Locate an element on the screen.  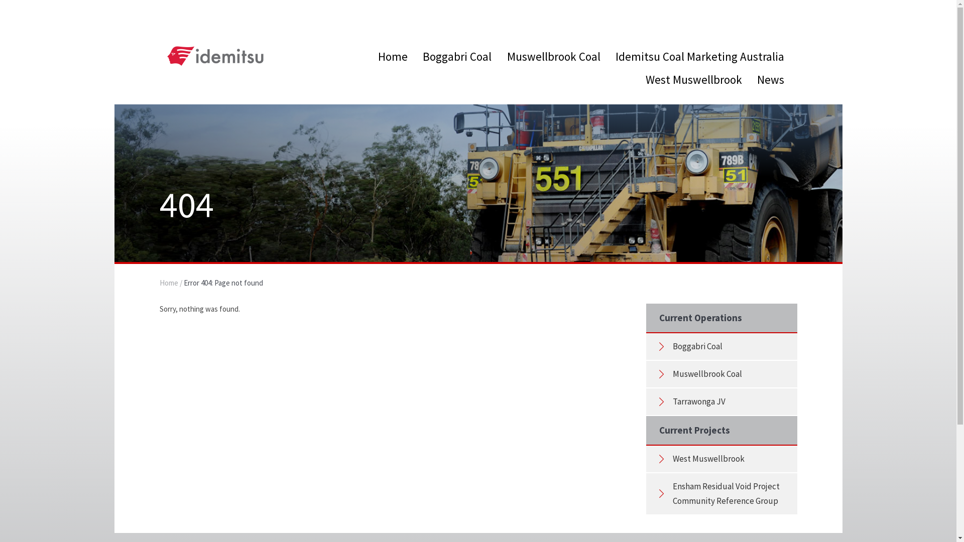
Muswellbrook Coal is located at coordinates (553, 56).